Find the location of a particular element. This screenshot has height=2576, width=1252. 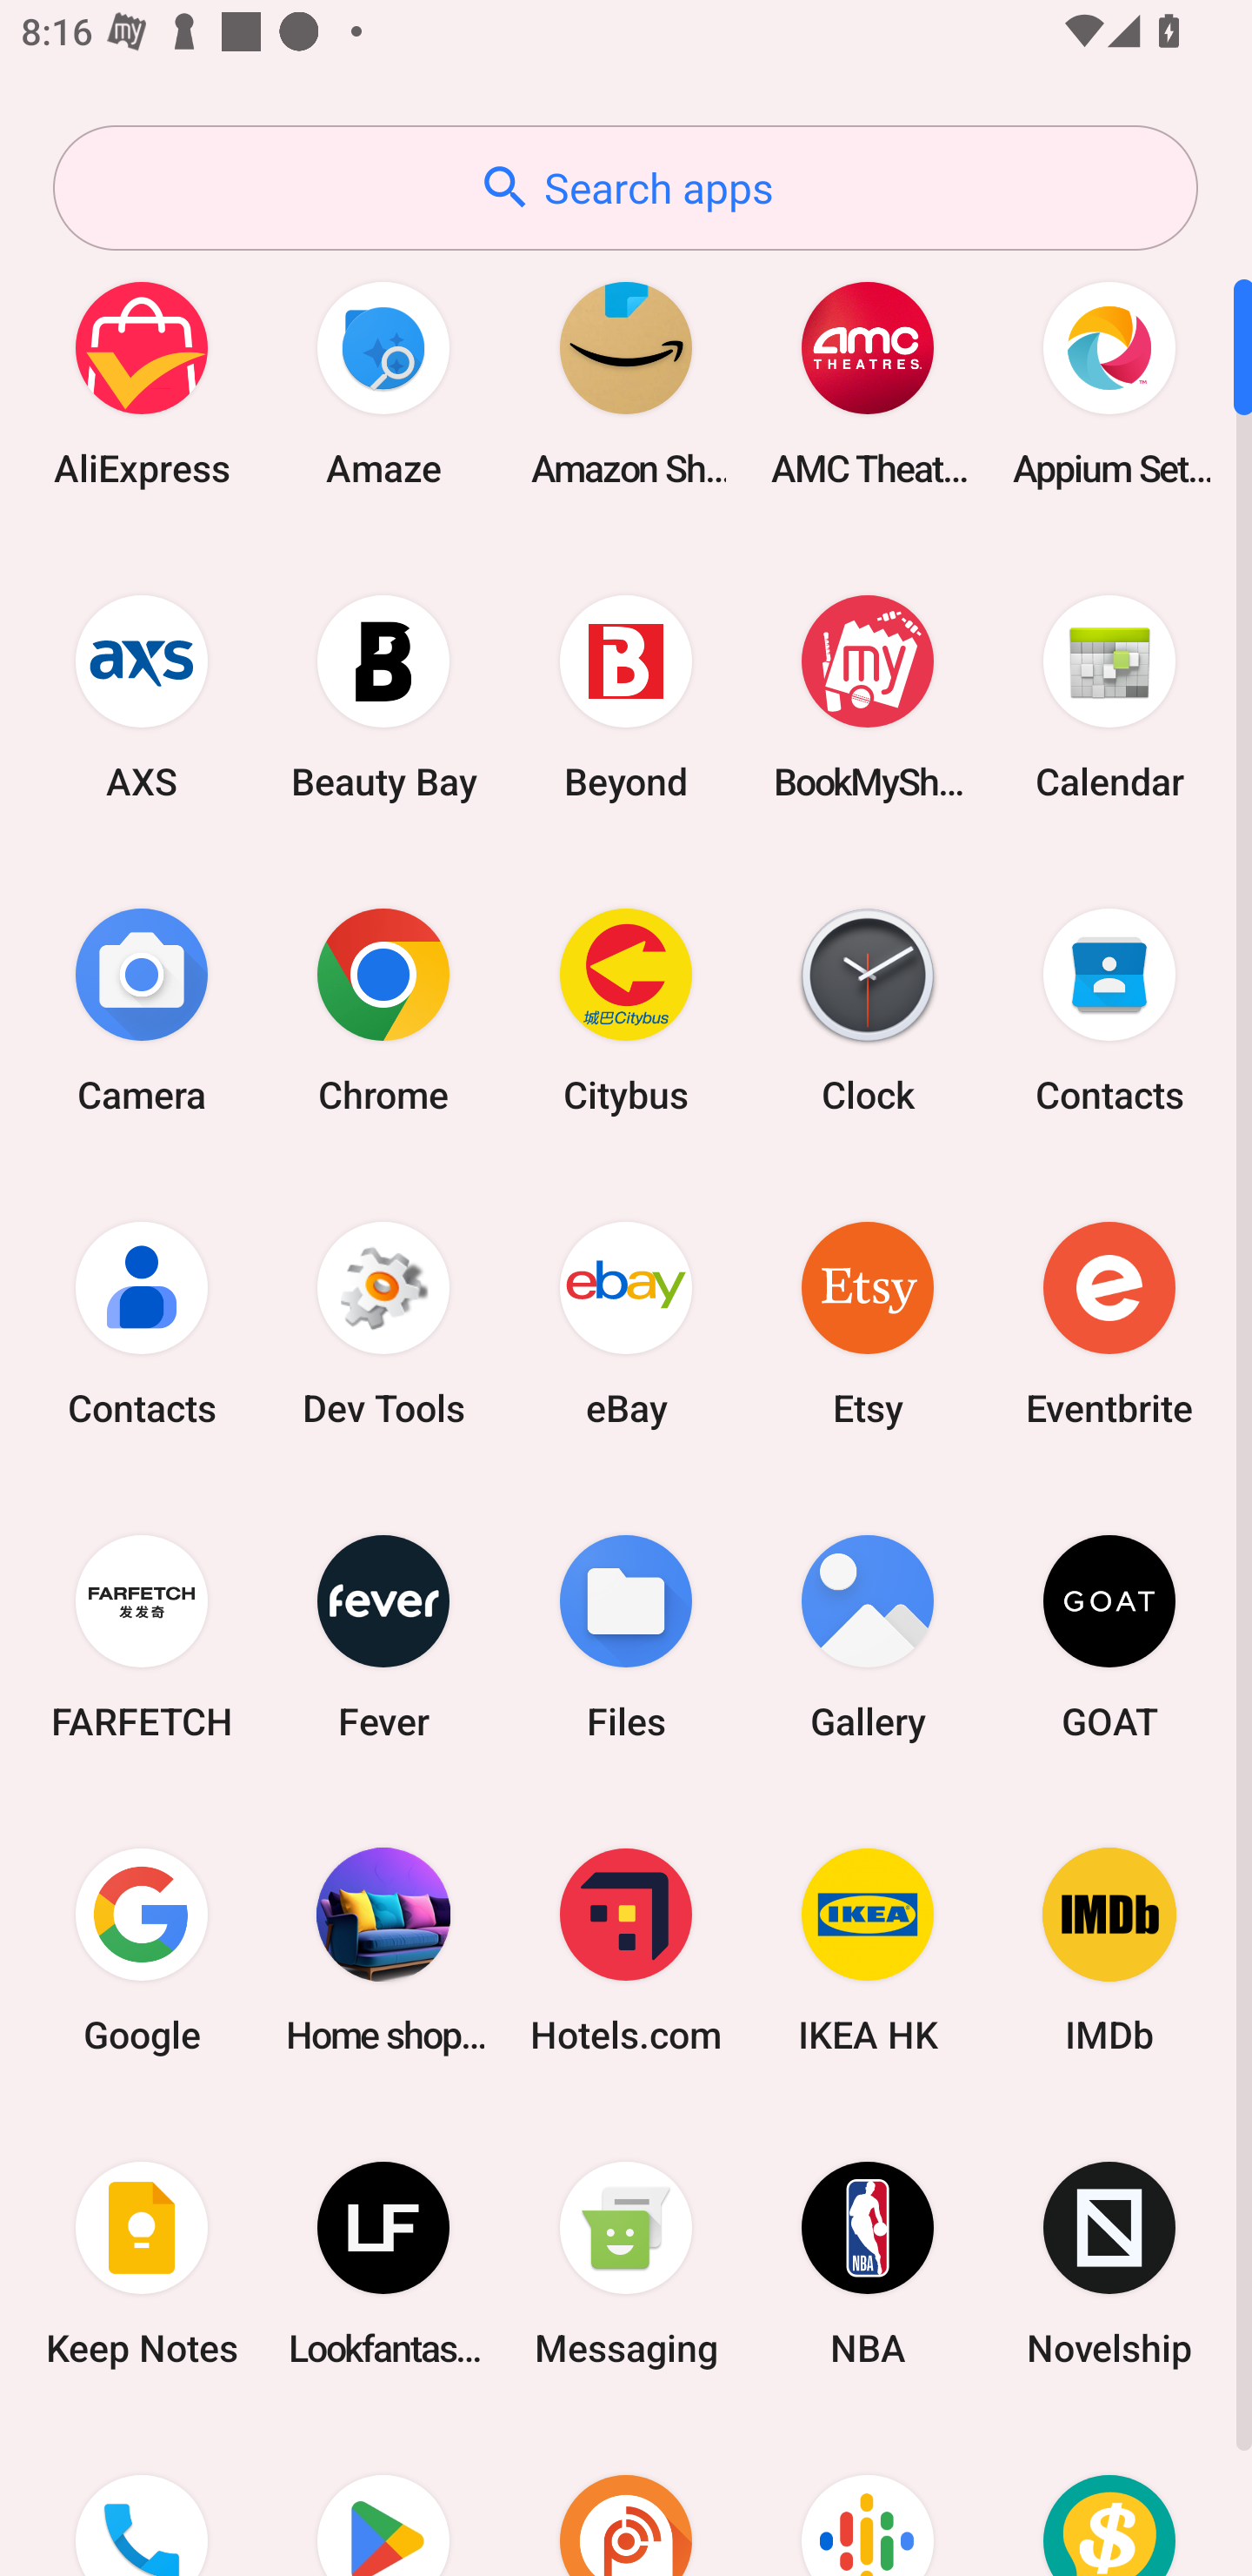

Appium Settings is located at coordinates (1109, 383).